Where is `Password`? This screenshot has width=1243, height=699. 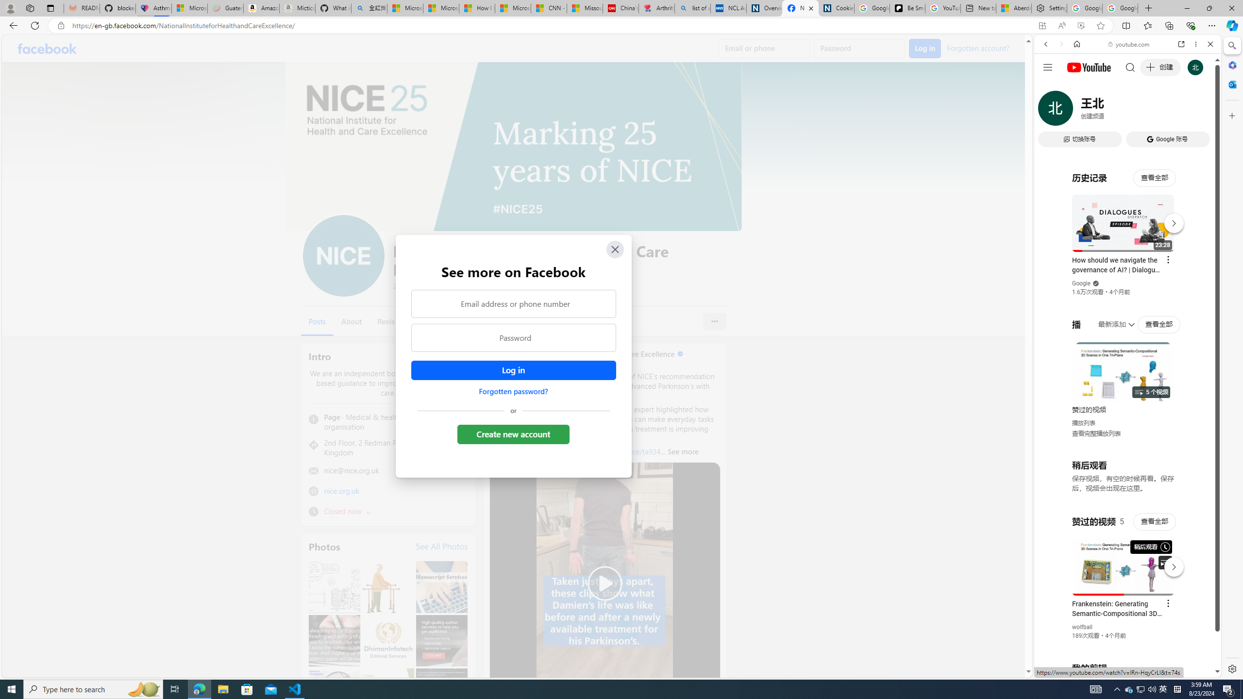 Password is located at coordinates (513, 338).